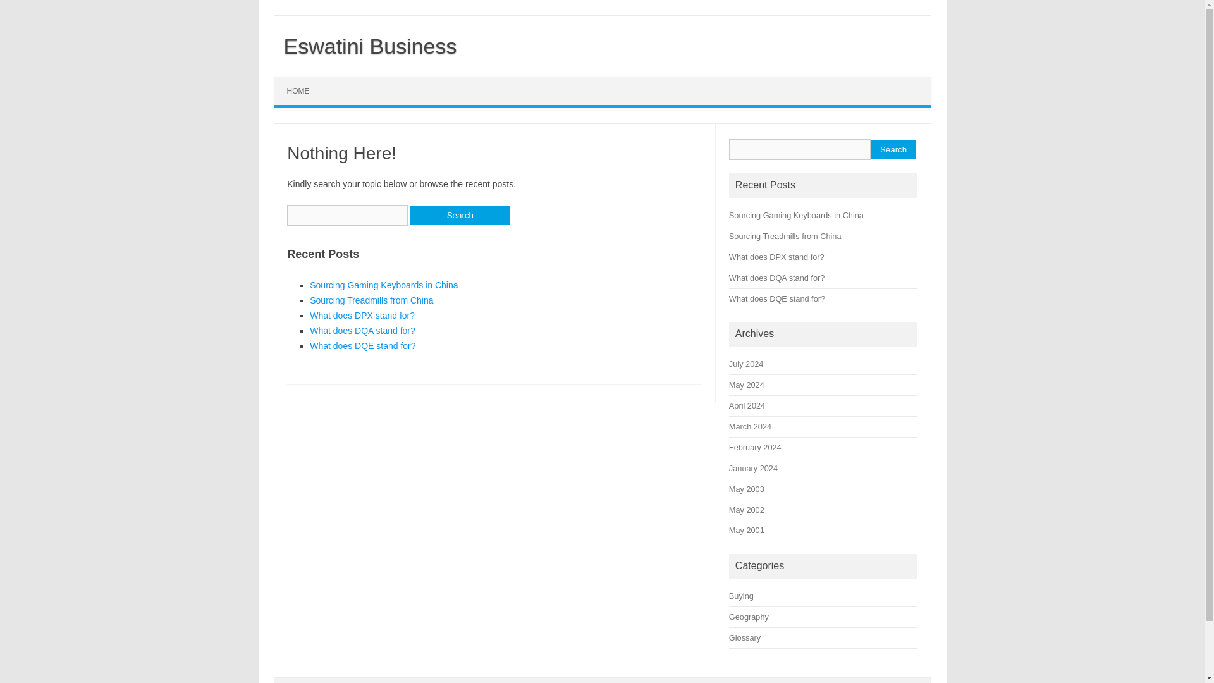 The image size is (1214, 683). Describe the element at coordinates (745, 637) in the screenshot. I see `Glossary` at that location.